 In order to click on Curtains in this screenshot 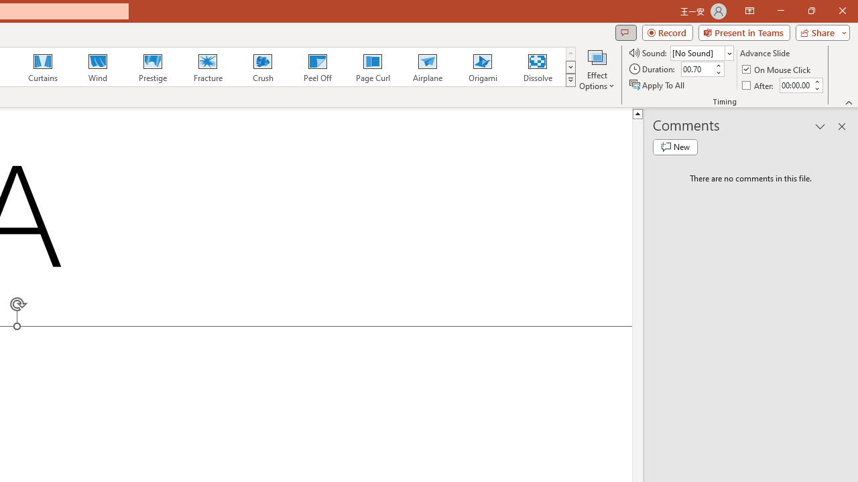, I will do `click(43, 67)`.